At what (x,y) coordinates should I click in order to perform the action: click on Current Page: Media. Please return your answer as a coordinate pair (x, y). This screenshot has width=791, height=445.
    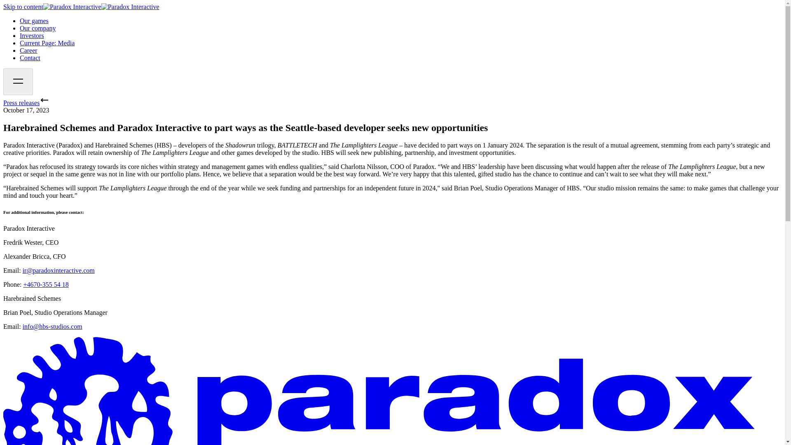
    Looking at the image, I should click on (47, 43).